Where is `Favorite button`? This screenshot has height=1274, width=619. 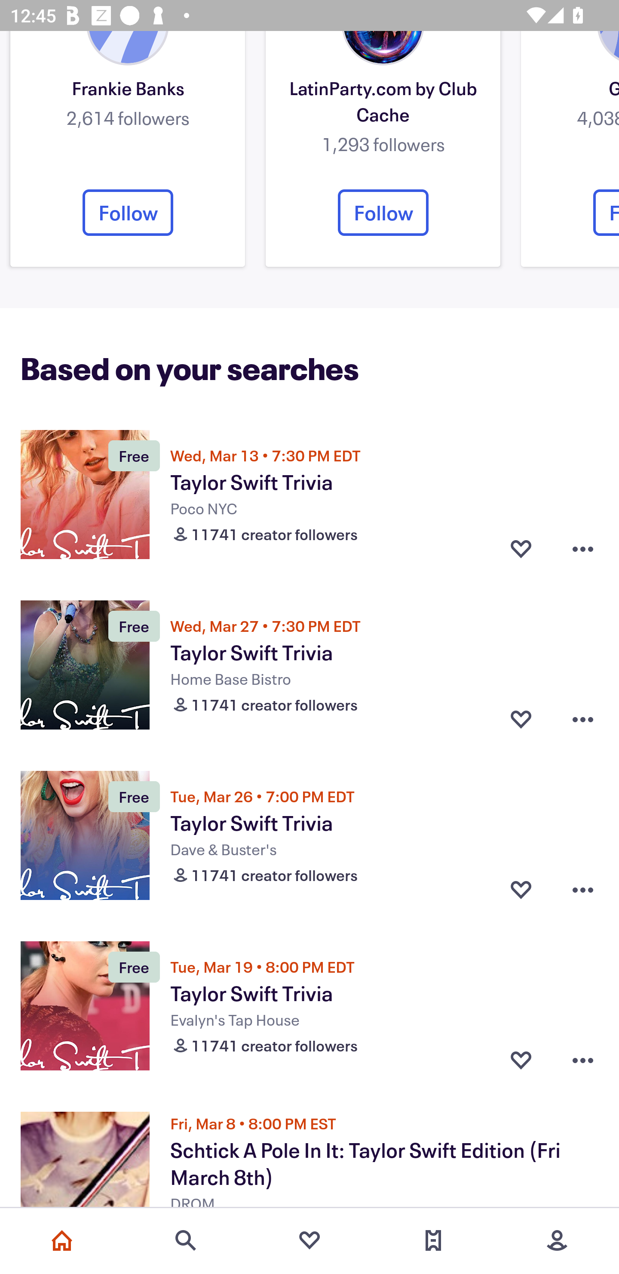 Favorite button is located at coordinates (521, 549).